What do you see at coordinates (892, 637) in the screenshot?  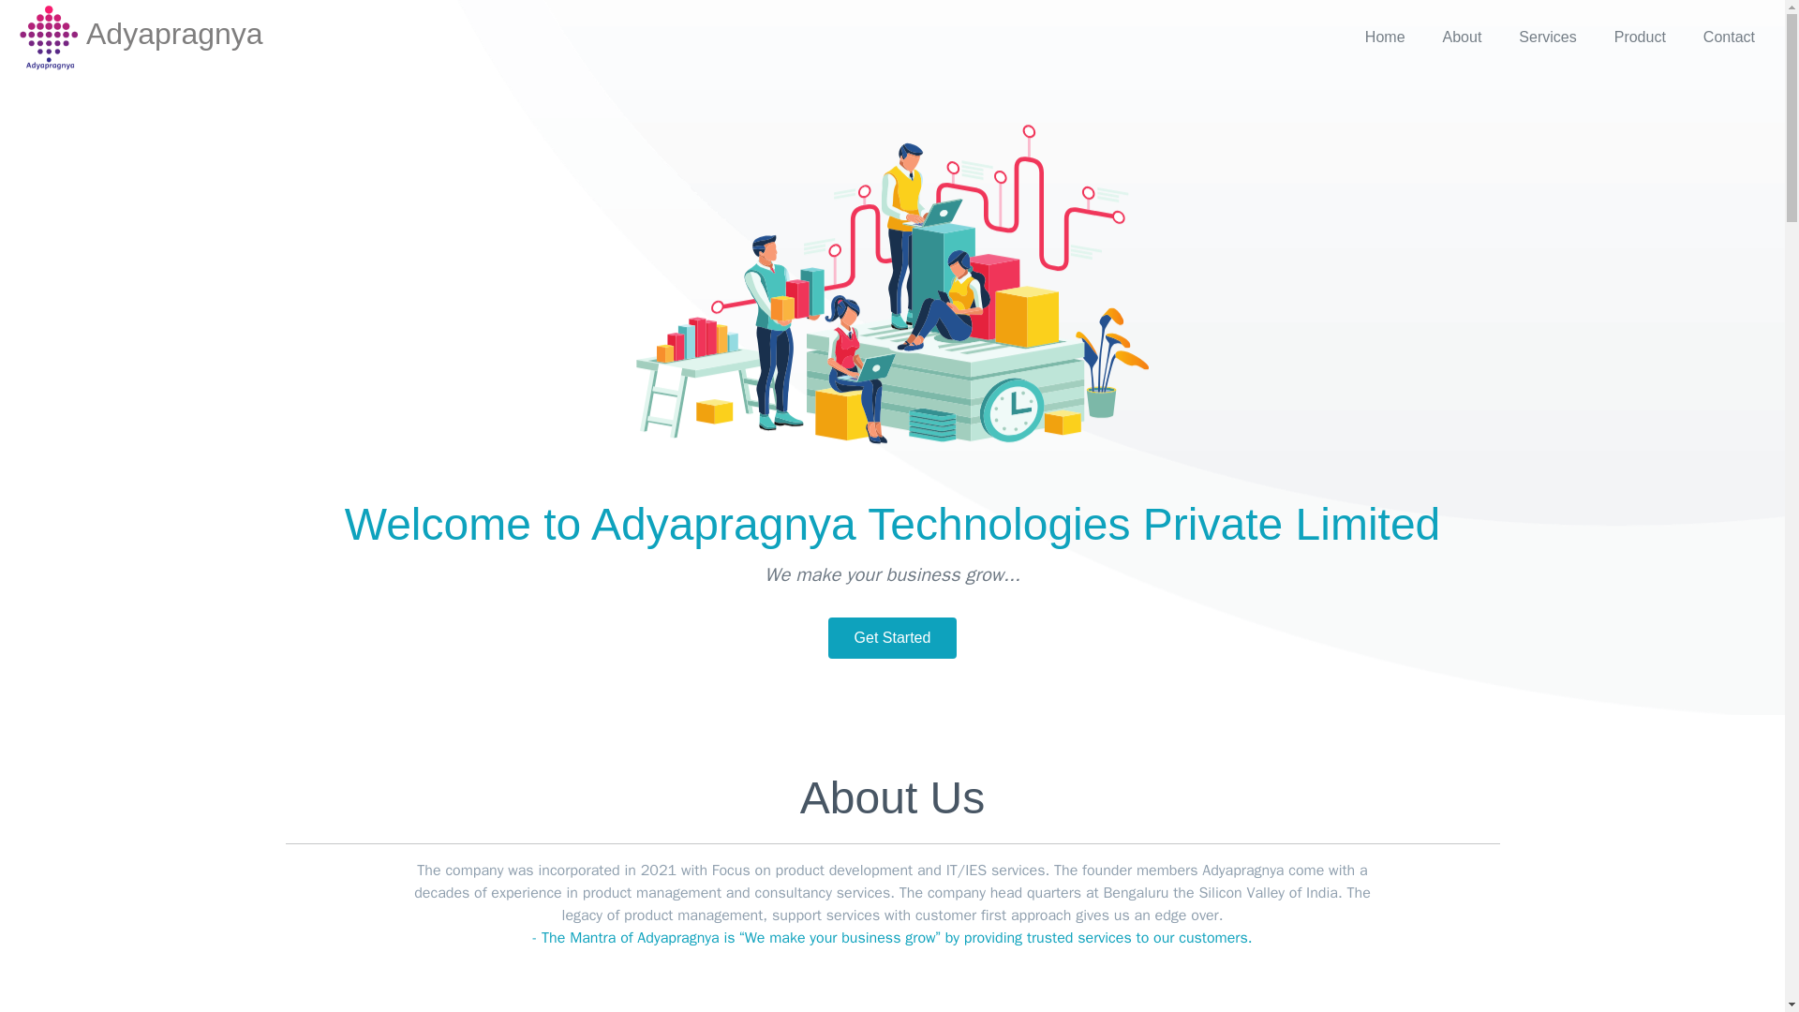 I see `Get Started` at bounding box center [892, 637].